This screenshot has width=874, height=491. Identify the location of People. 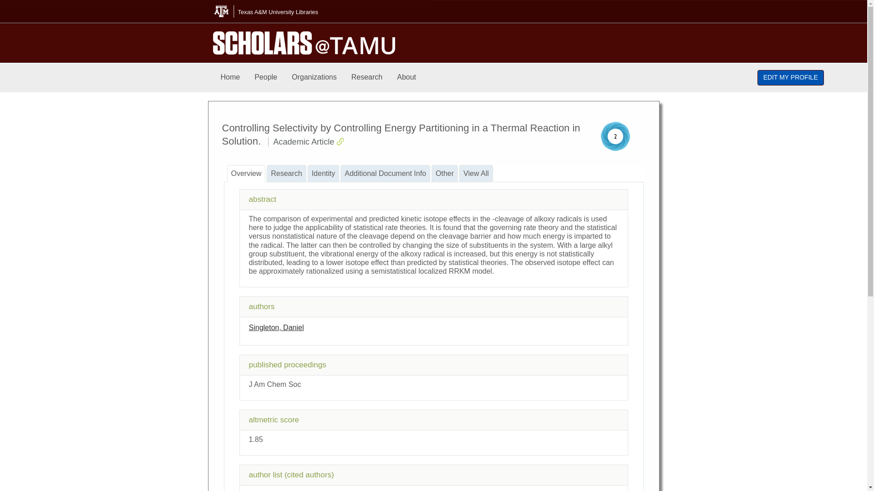
(266, 77).